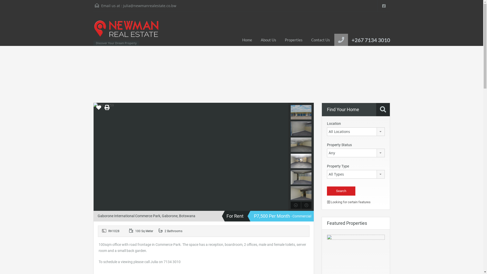 This screenshot has height=274, width=487. What do you see at coordinates (356, 132) in the screenshot?
I see `All Locations` at bounding box center [356, 132].